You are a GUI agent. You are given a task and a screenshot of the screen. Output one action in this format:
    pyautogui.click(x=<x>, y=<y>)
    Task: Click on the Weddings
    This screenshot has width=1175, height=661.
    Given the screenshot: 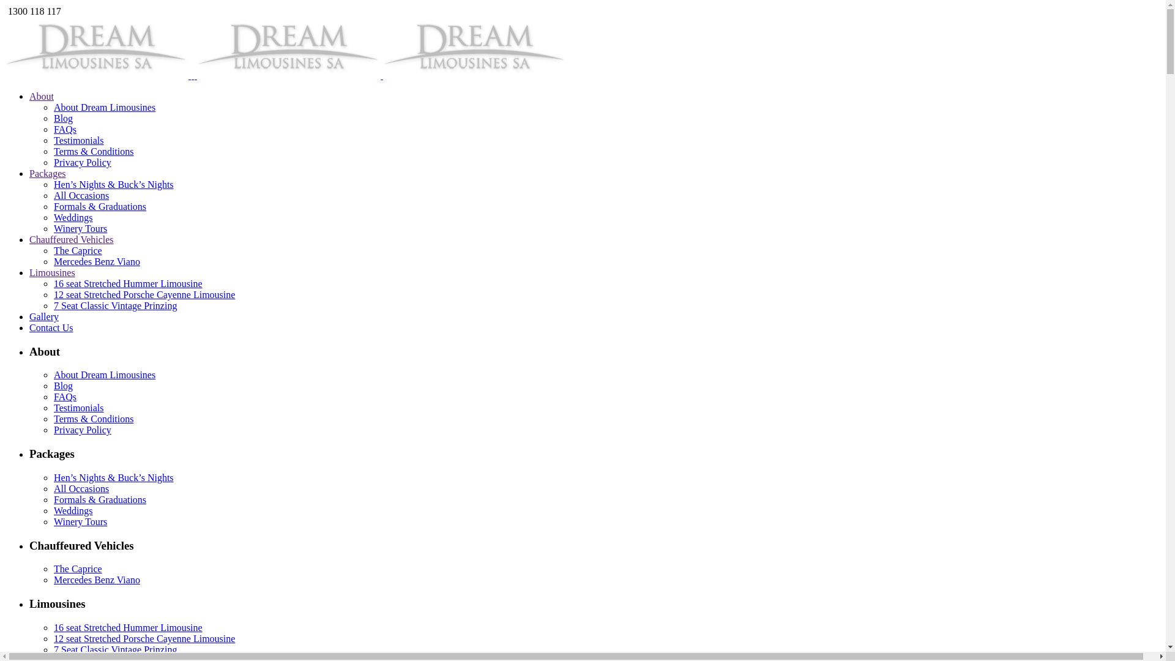 What is the action you would take?
    pyautogui.click(x=73, y=218)
    